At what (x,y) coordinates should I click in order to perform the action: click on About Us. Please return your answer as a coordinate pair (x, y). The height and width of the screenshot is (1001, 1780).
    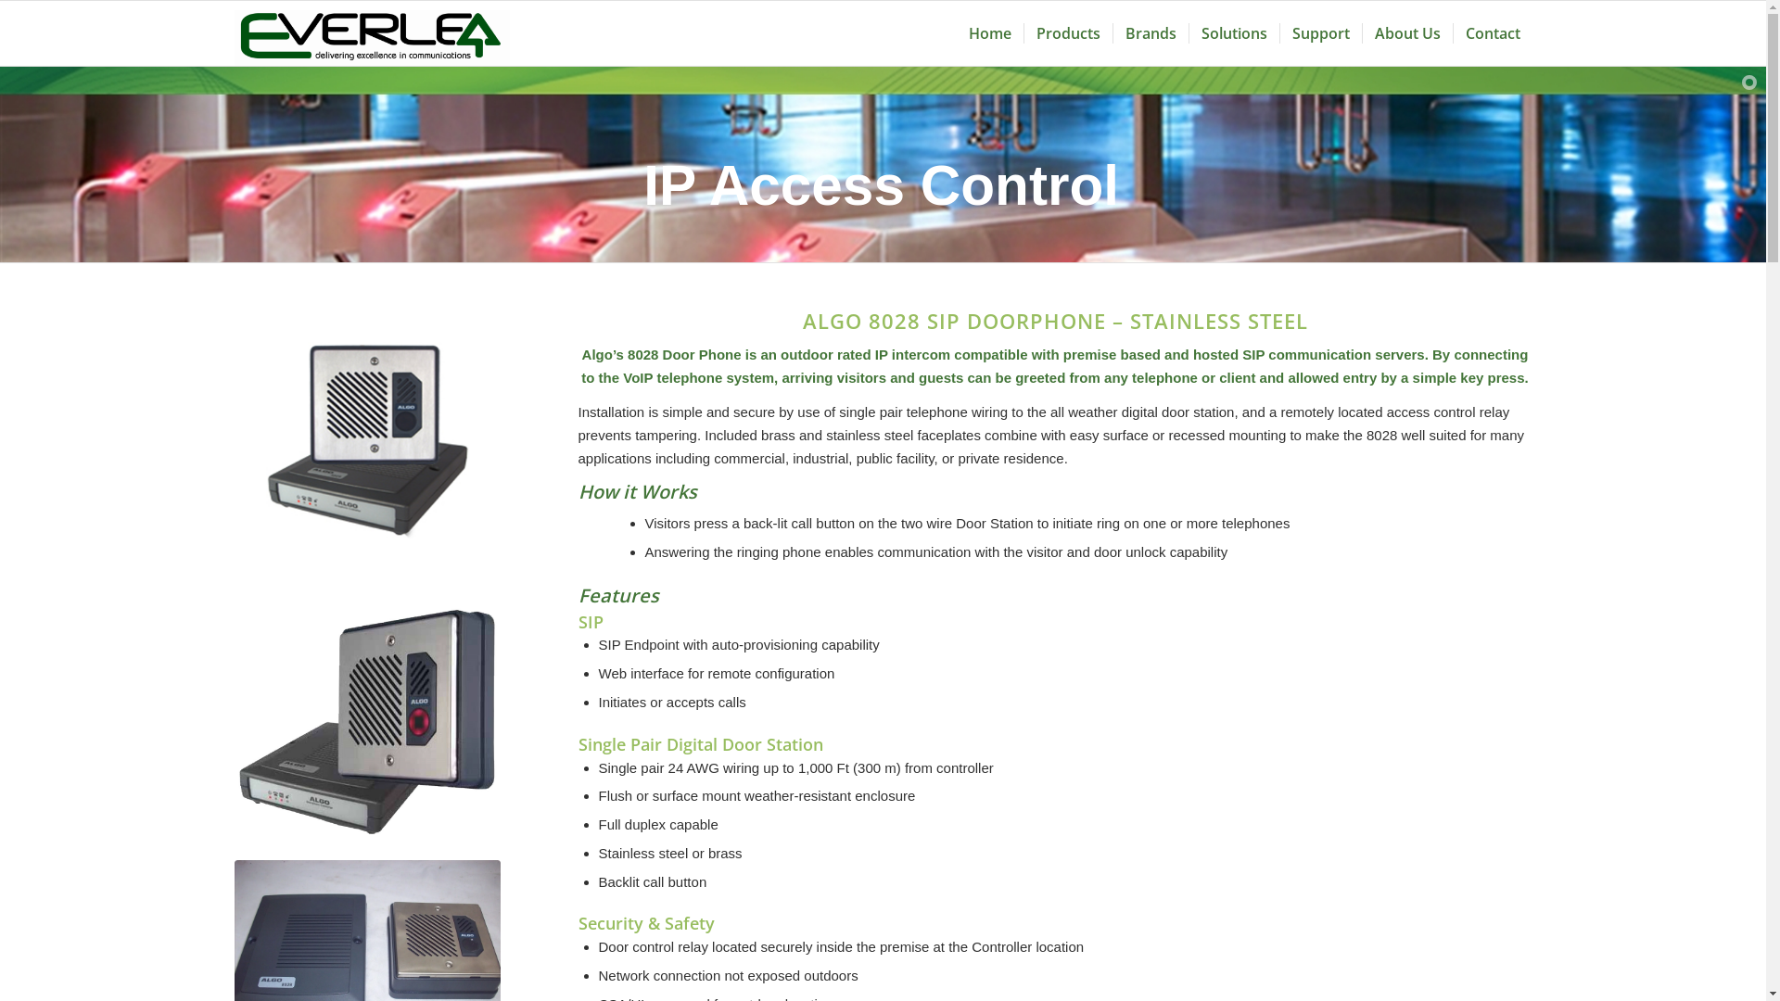
    Looking at the image, I should click on (1406, 33).